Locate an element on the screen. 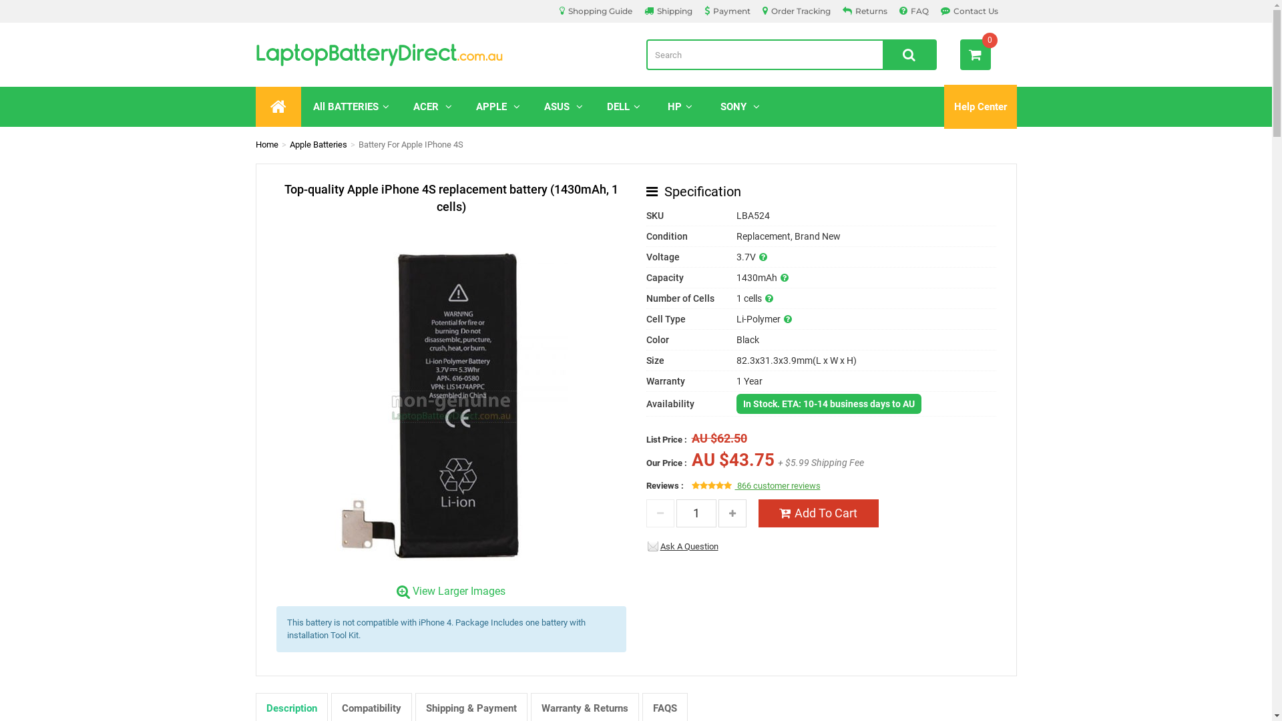 This screenshot has height=721, width=1282. HP is located at coordinates (680, 107).